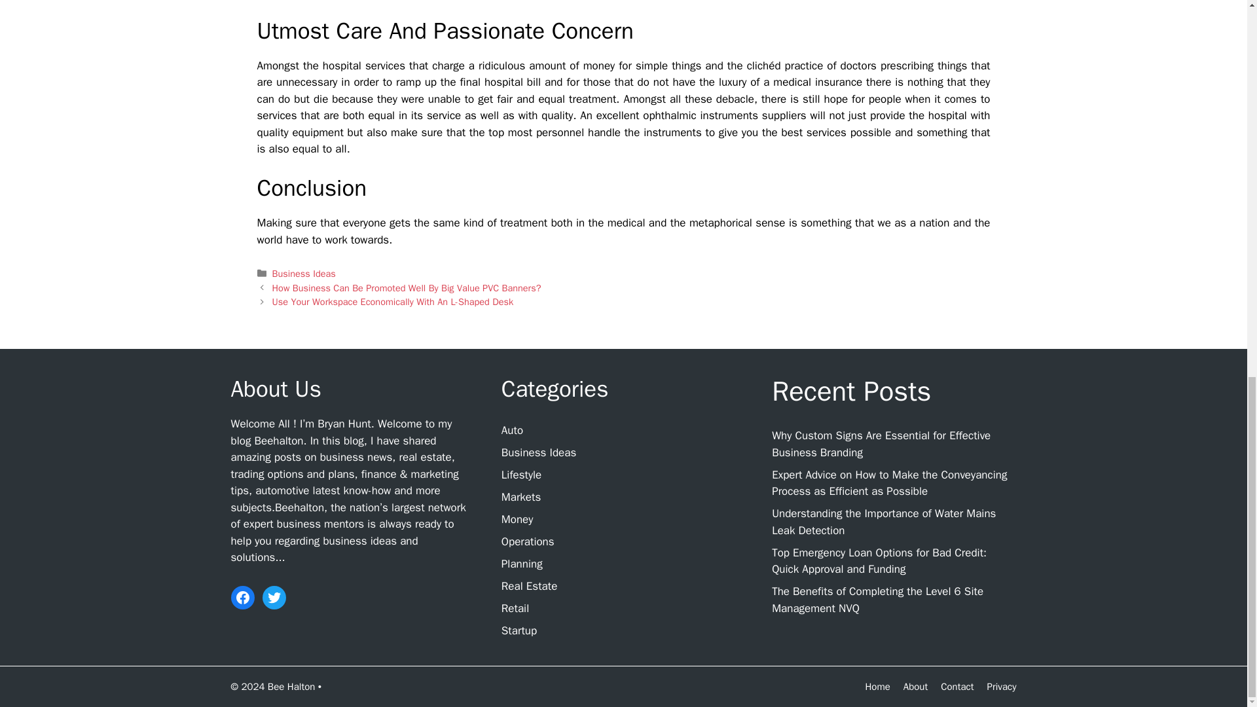 The width and height of the screenshot is (1257, 707). I want to click on The Benefits of Completing the Level 6 Site Management NVQ, so click(877, 600).